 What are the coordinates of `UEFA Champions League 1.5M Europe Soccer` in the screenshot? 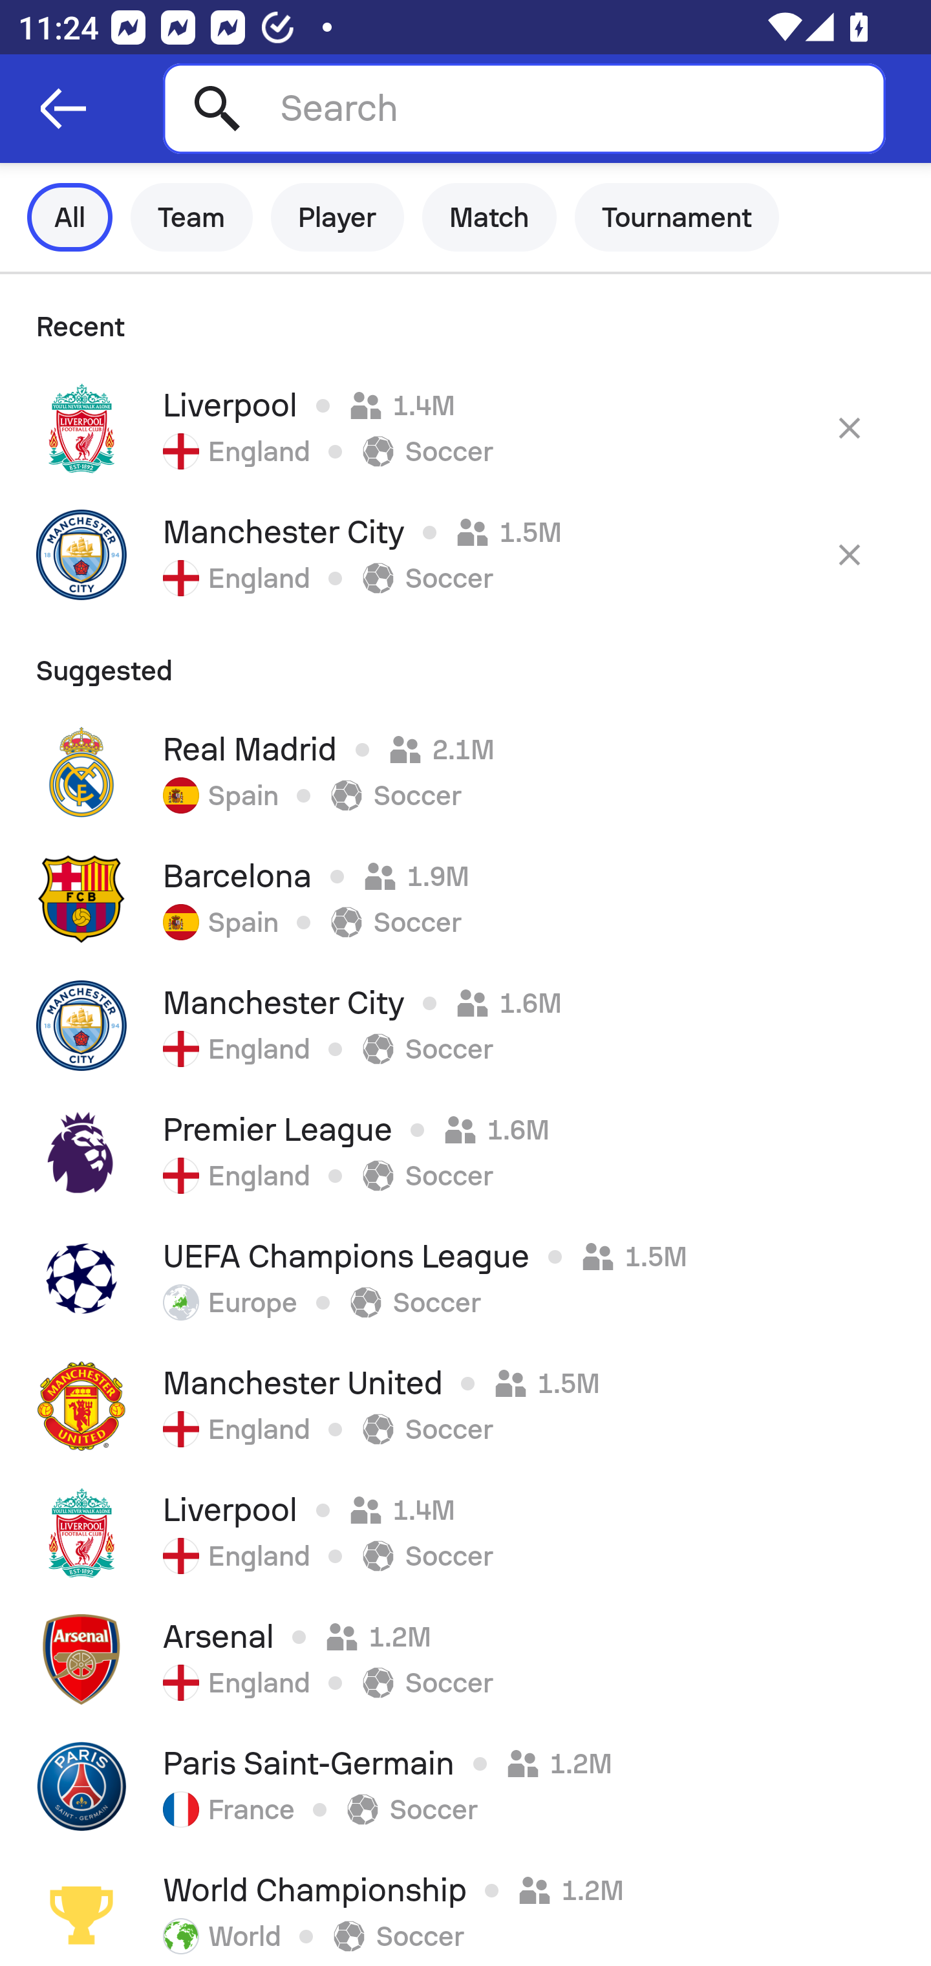 It's located at (465, 1279).